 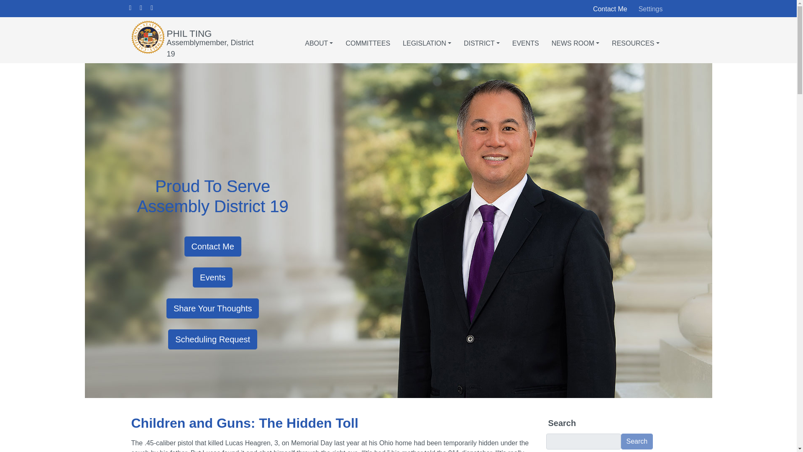 I want to click on Enter the terms you wish to search for., so click(x=583, y=441).